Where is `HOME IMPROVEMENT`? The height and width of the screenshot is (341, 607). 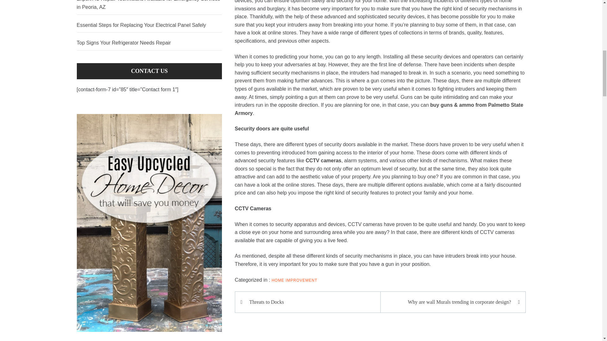
HOME IMPROVEMENT is located at coordinates (294, 280).